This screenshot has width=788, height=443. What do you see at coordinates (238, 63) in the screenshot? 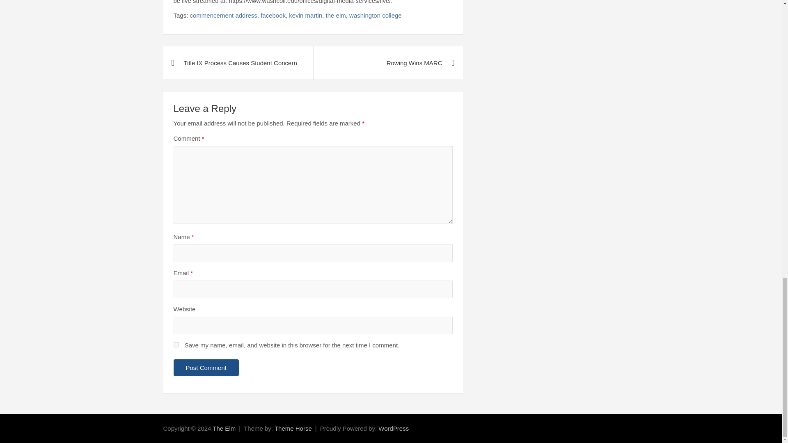
I see `Title IX Process Causes Student Concern` at bounding box center [238, 63].